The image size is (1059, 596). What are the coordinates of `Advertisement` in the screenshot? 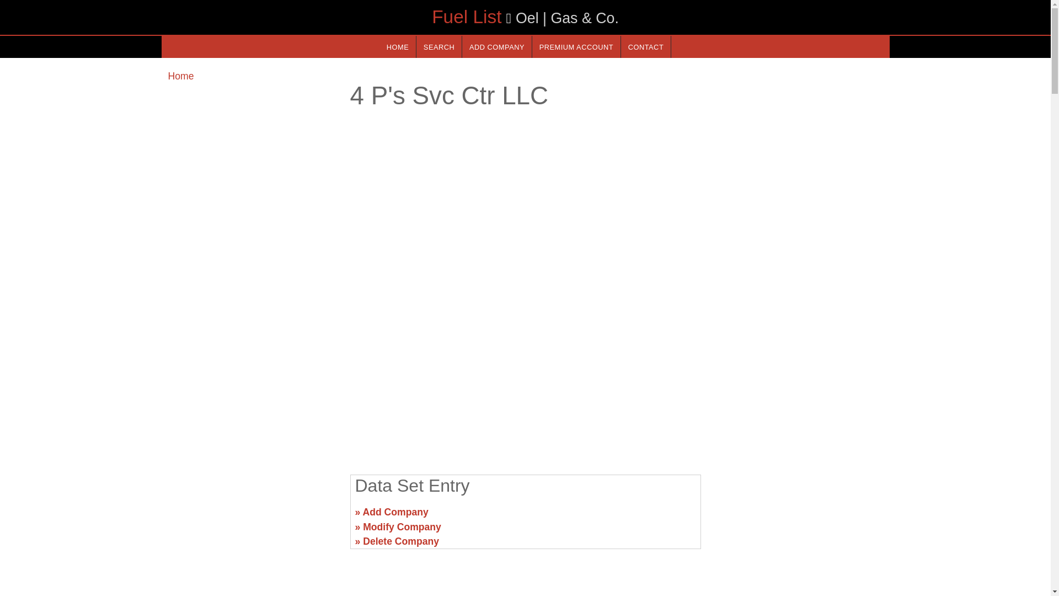 It's located at (798, 517).